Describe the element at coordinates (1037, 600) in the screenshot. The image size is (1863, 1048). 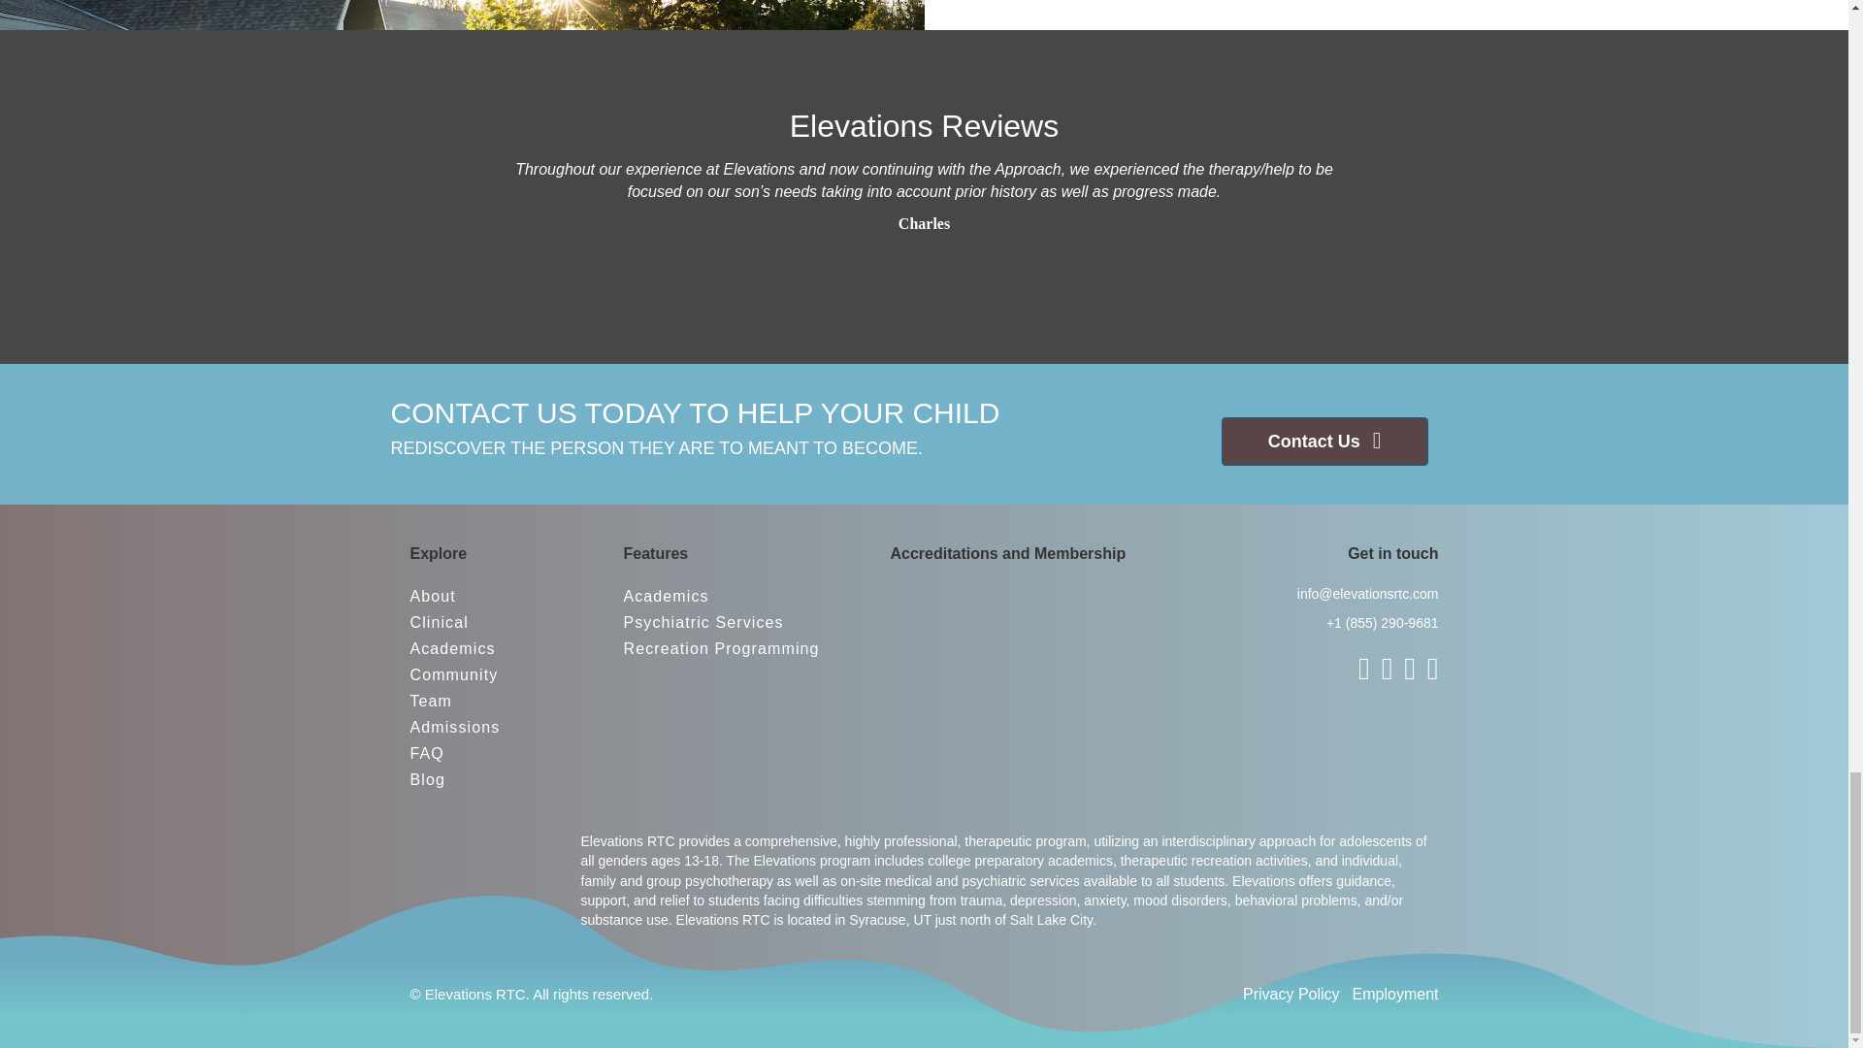
I see `Elevations RTC - The Joint Commission 2021` at that location.